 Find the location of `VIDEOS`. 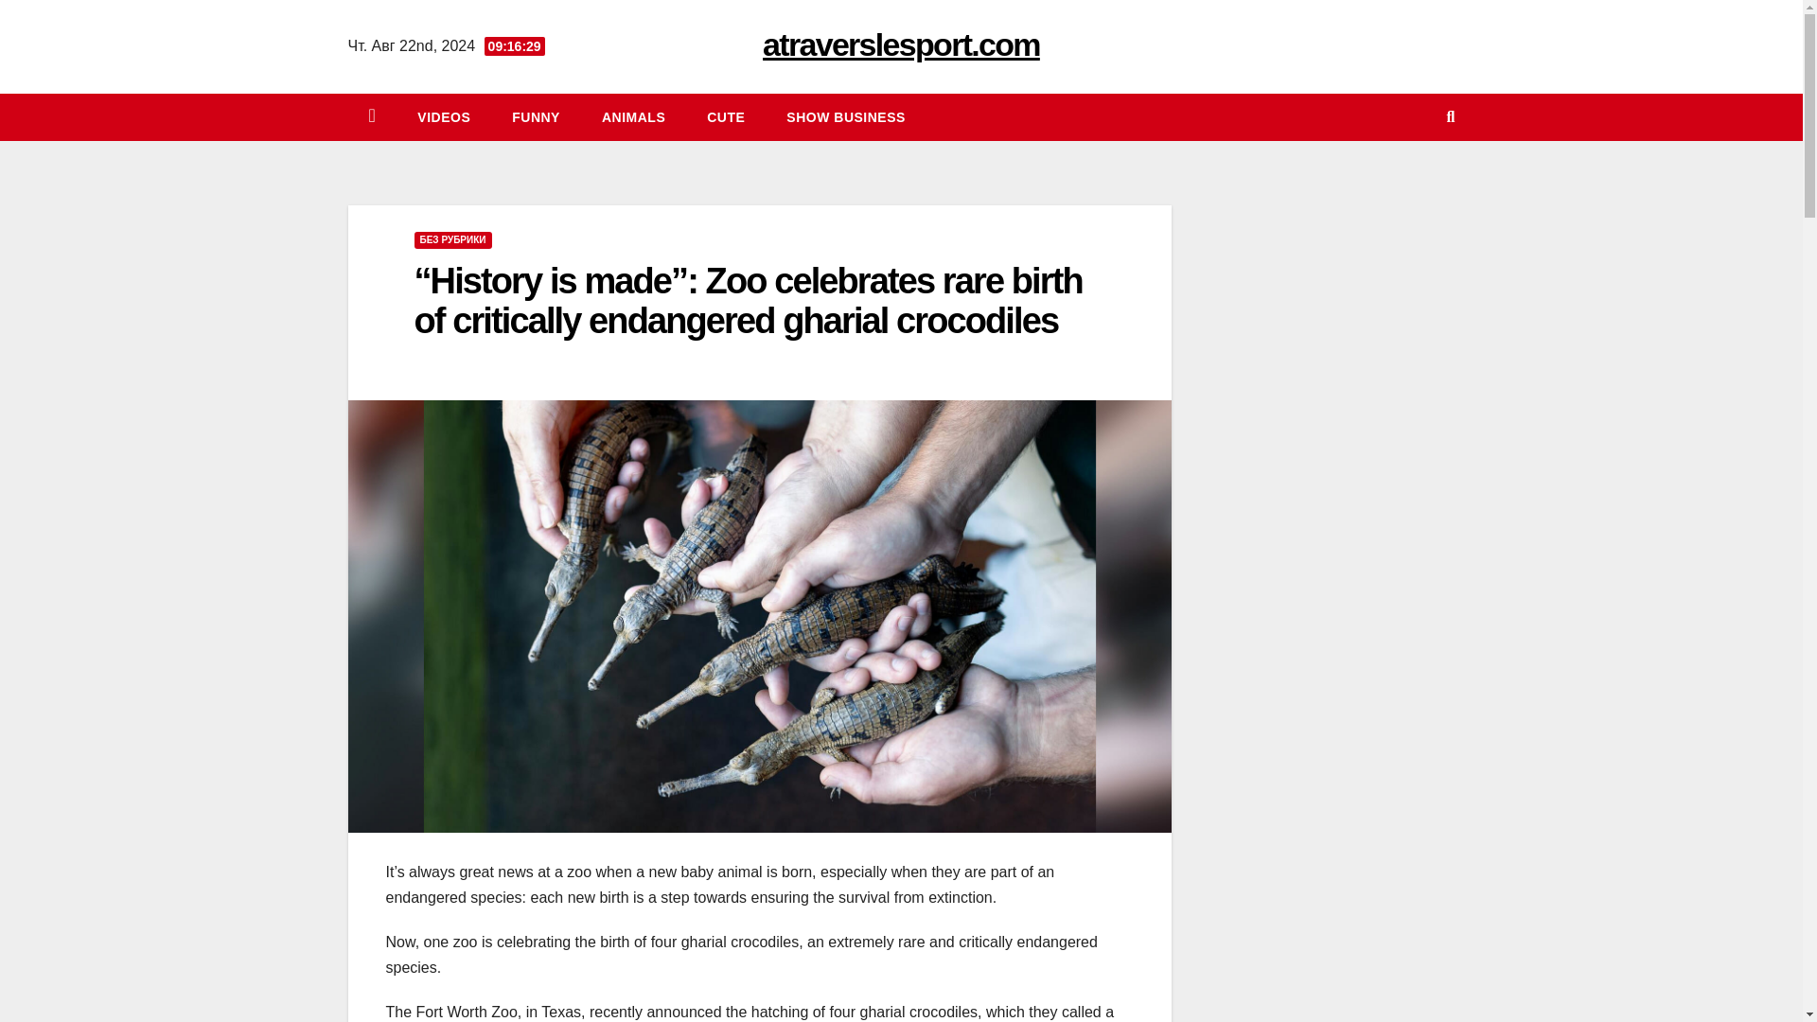

VIDEOS is located at coordinates (443, 117).